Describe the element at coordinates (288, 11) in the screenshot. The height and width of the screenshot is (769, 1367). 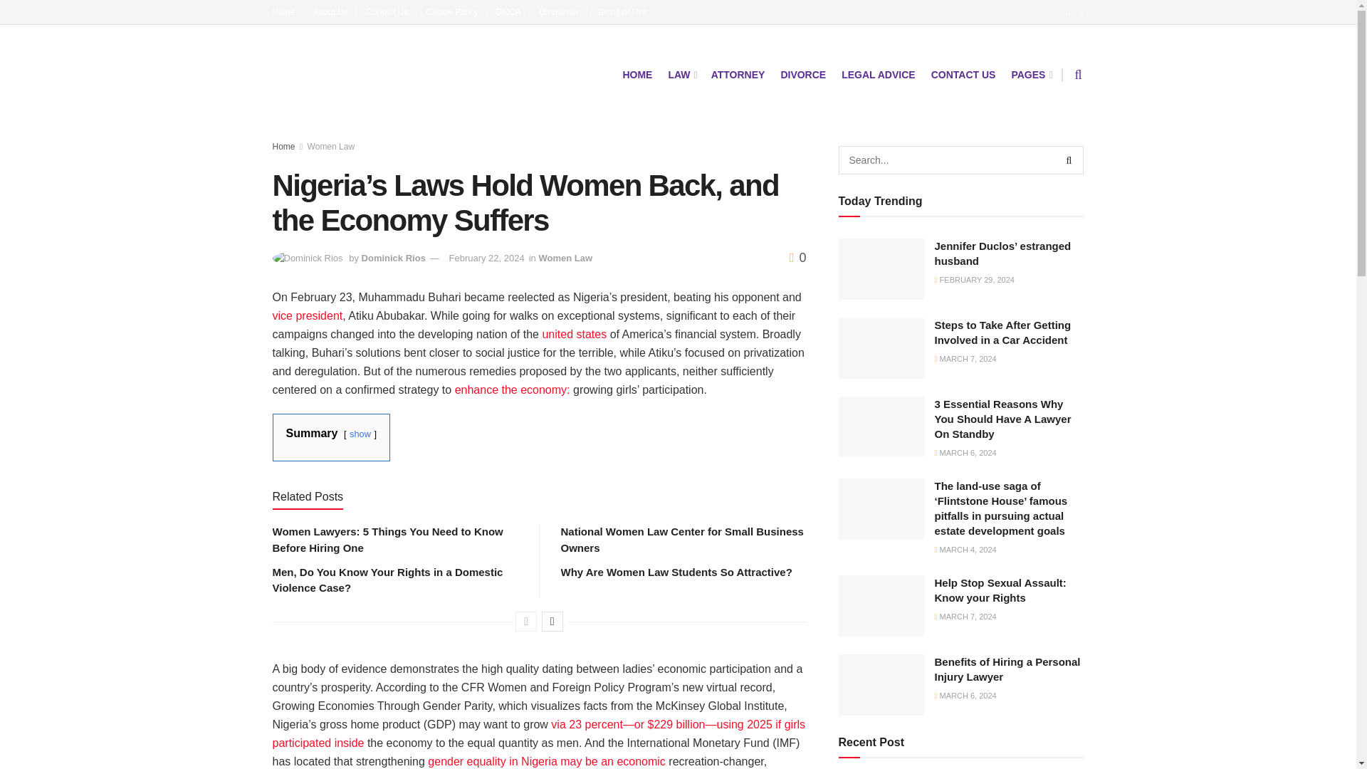
I see `Home` at that location.